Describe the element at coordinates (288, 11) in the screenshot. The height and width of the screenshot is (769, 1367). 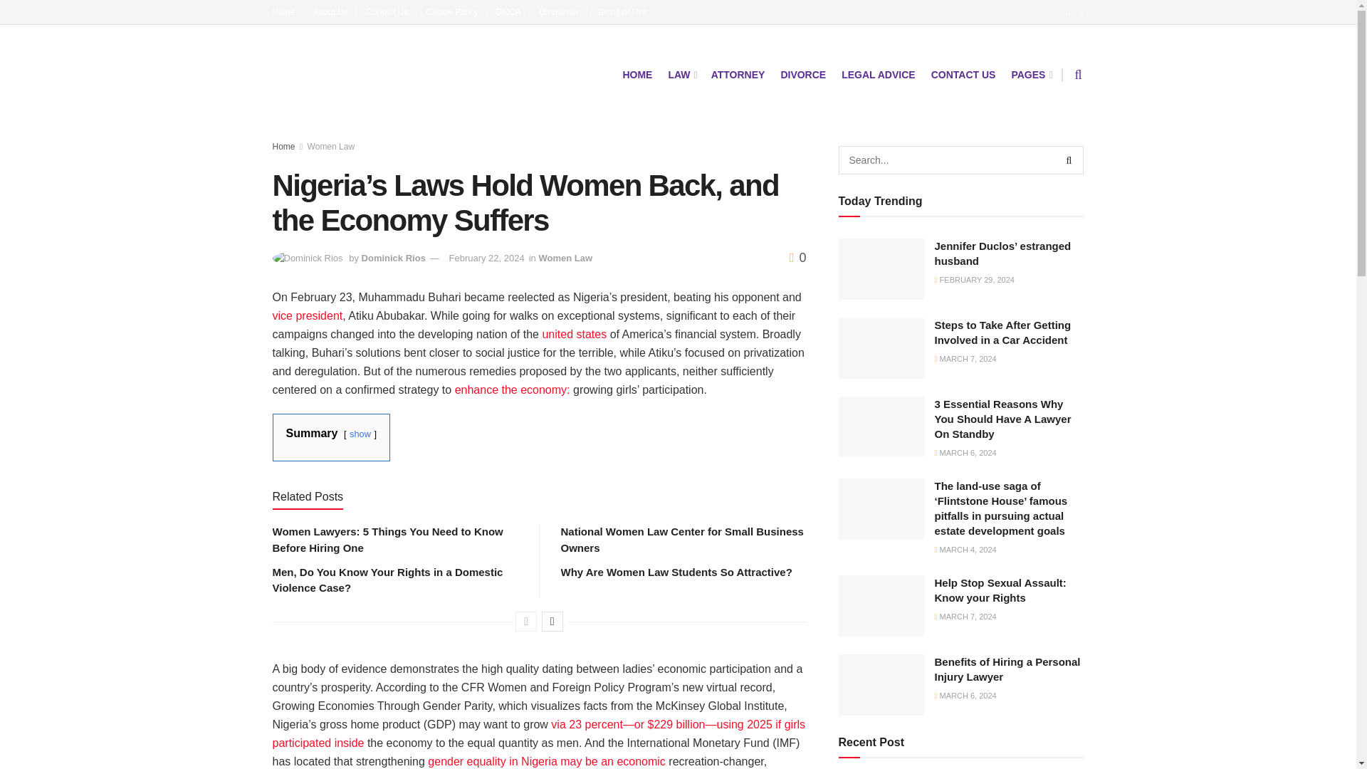
I see `Home` at that location.